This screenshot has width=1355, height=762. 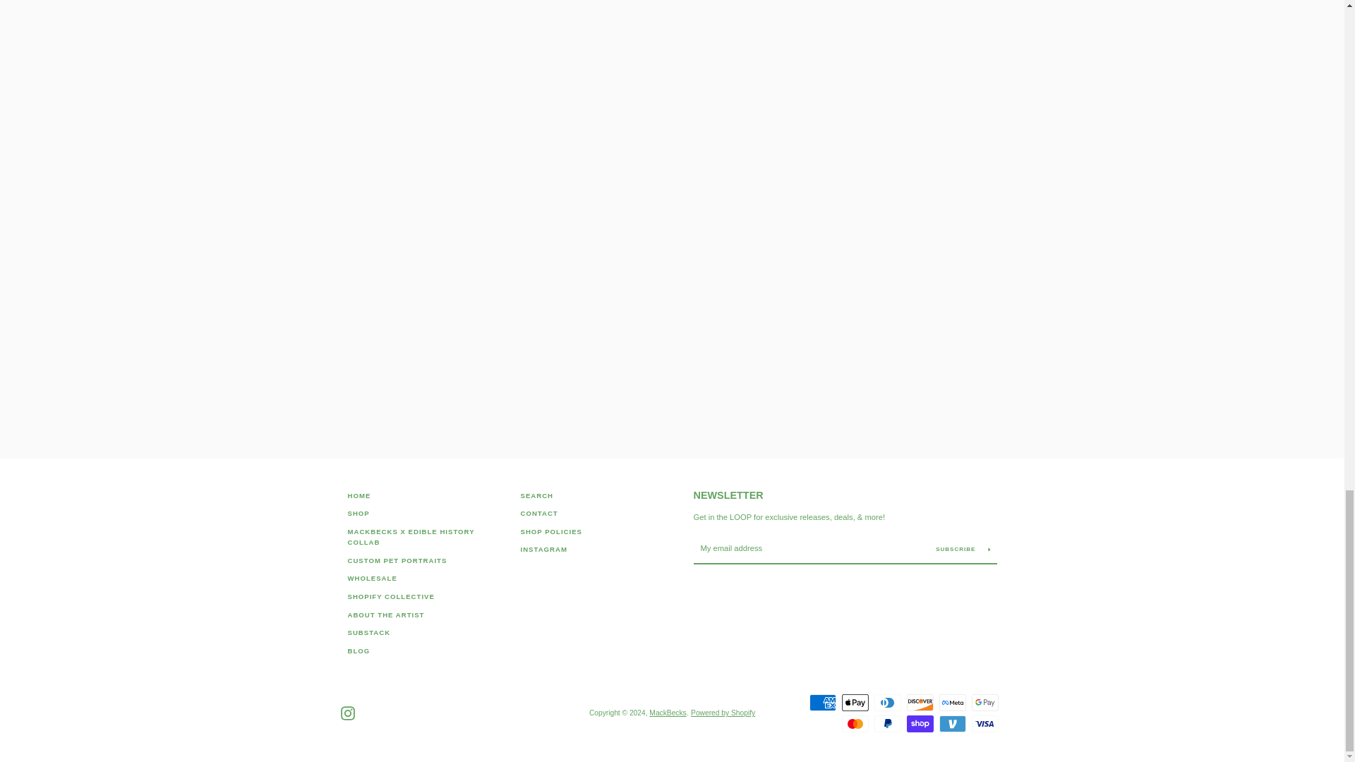 I want to click on Shop Pay, so click(x=920, y=724).